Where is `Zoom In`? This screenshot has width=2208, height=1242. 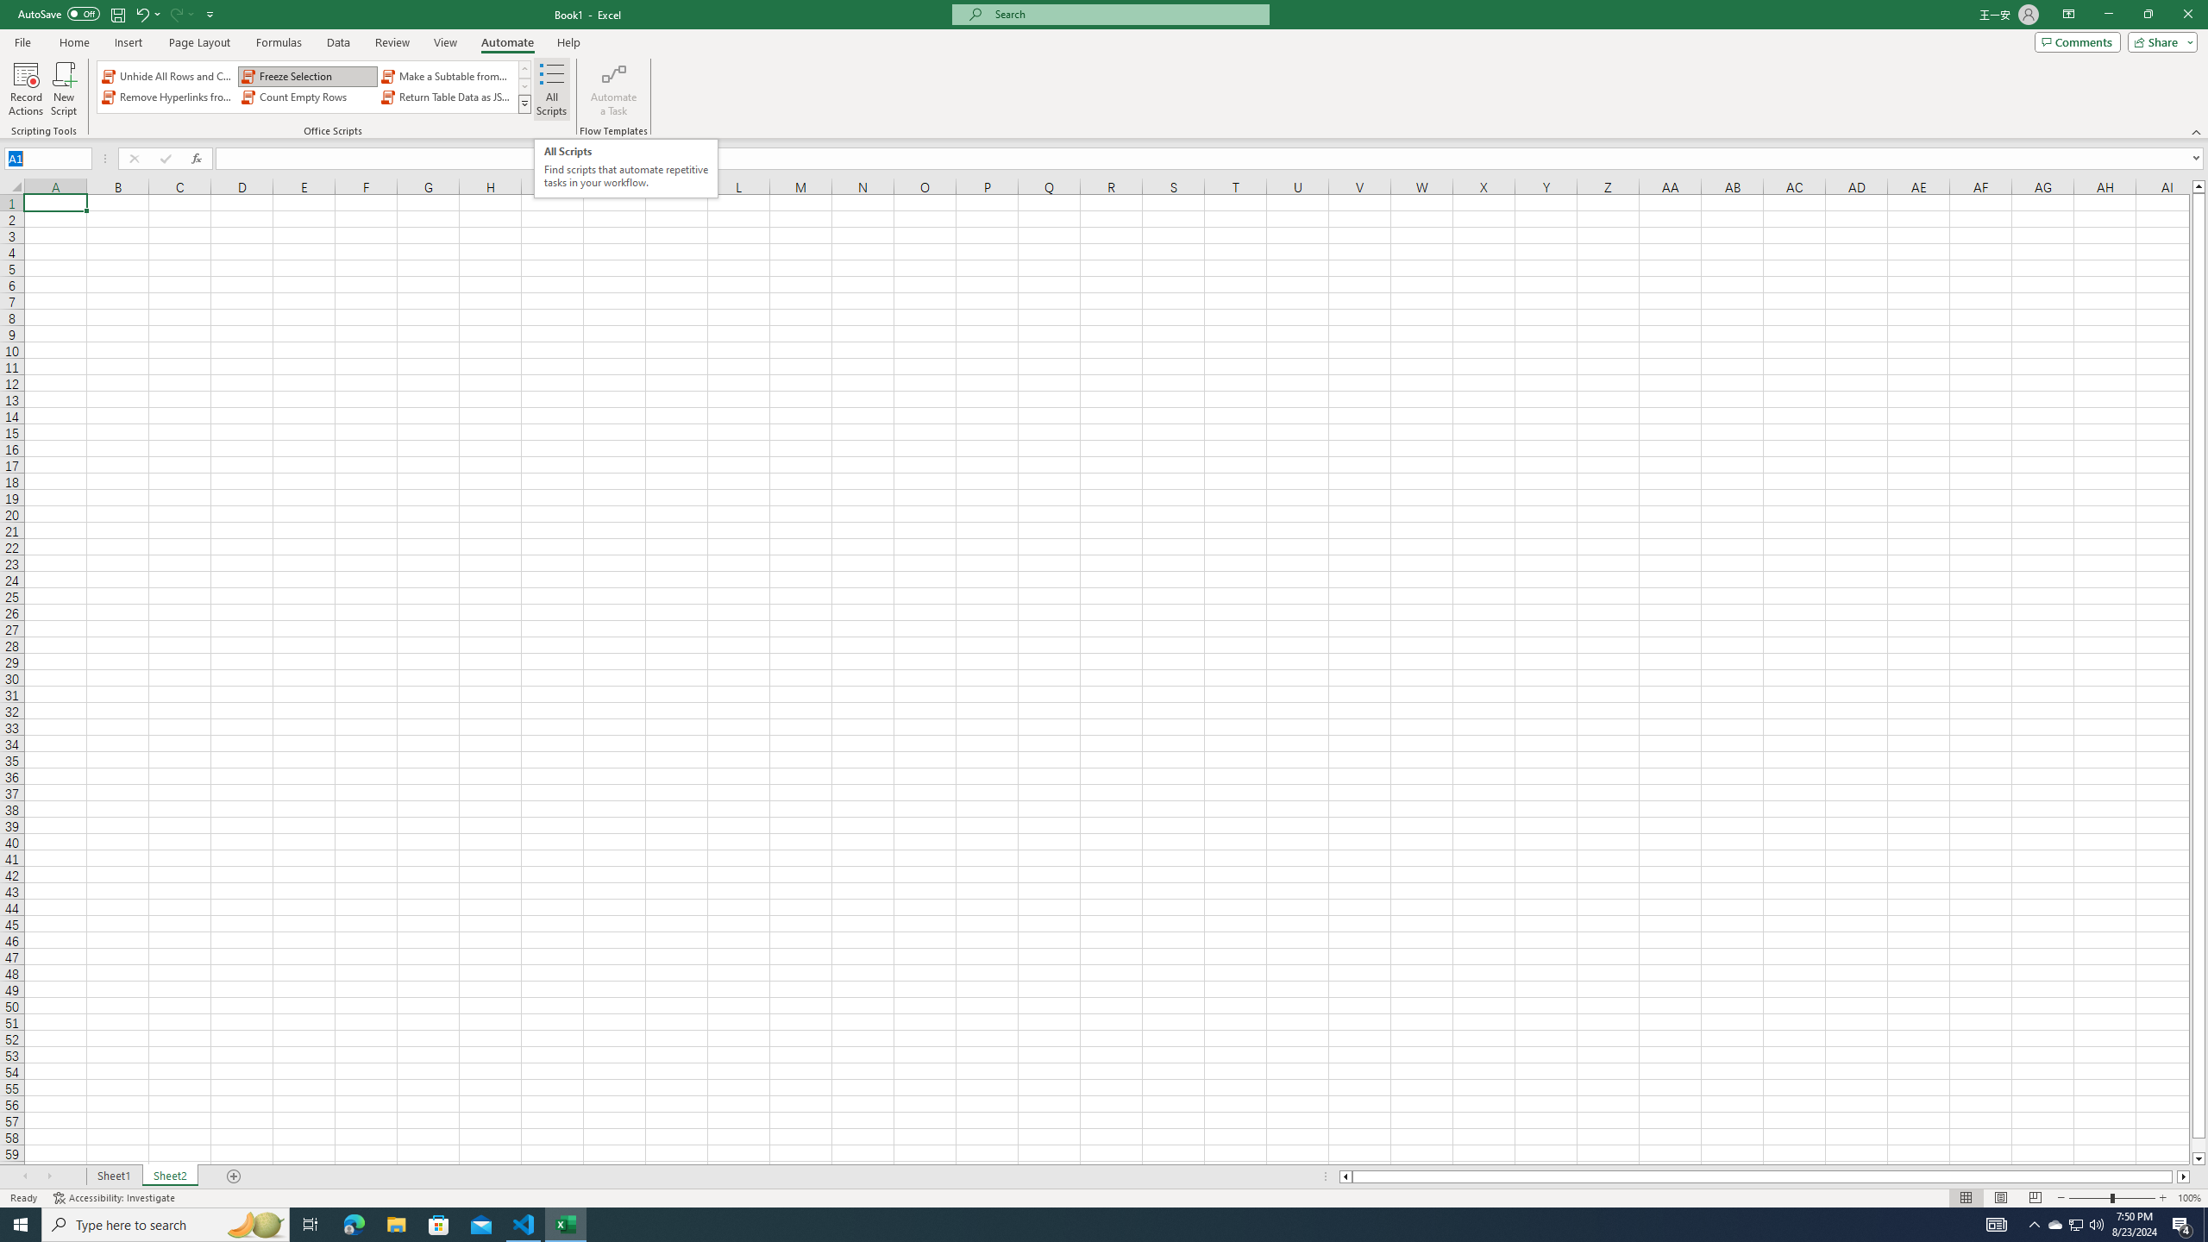
Zoom In is located at coordinates (2162, 1198).